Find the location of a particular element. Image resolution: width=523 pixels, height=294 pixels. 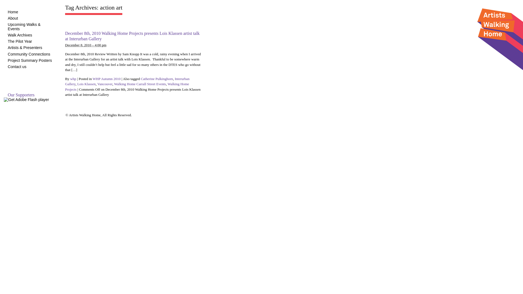

About is located at coordinates (13, 18).